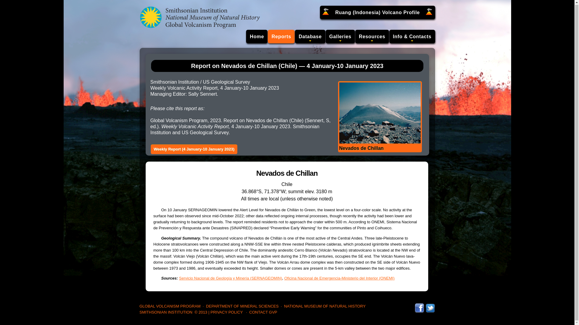 This screenshot has height=325, width=579. I want to click on Twitter, so click(430, 306).